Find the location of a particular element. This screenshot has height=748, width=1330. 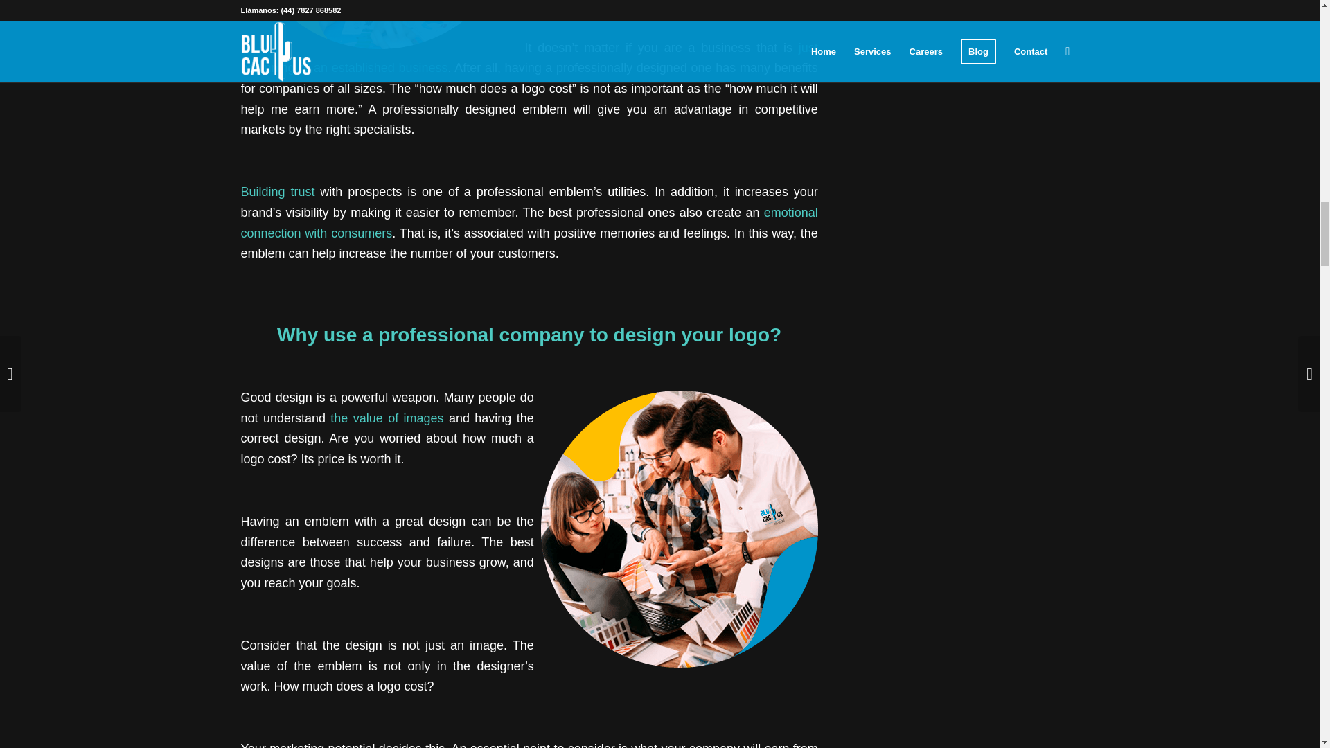

emotional connection with consumers is located at coordinates (529, 223).